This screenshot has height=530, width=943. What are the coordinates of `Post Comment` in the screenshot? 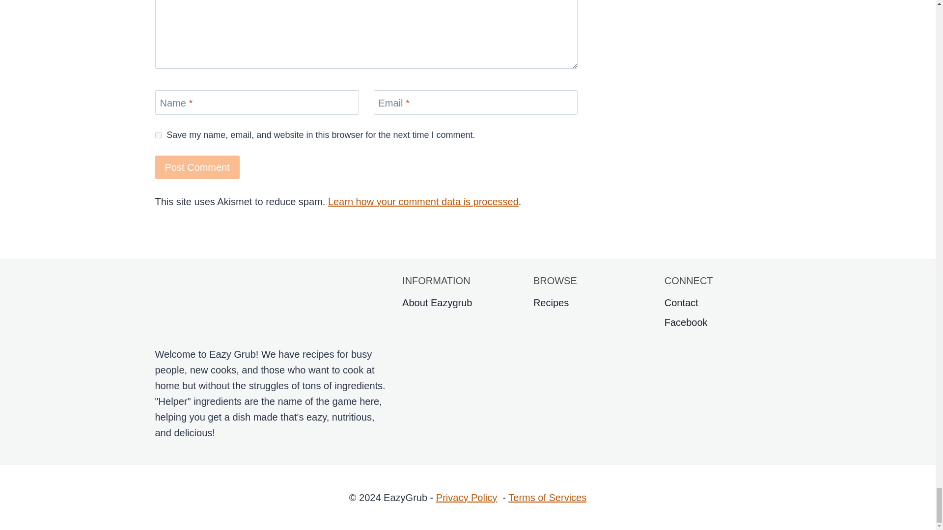 It's located at (197, 167).